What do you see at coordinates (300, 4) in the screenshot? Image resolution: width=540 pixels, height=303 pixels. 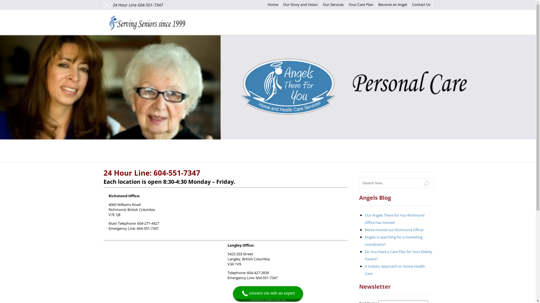 I see `Our Story and Vision` at bounding box center [300, 4].